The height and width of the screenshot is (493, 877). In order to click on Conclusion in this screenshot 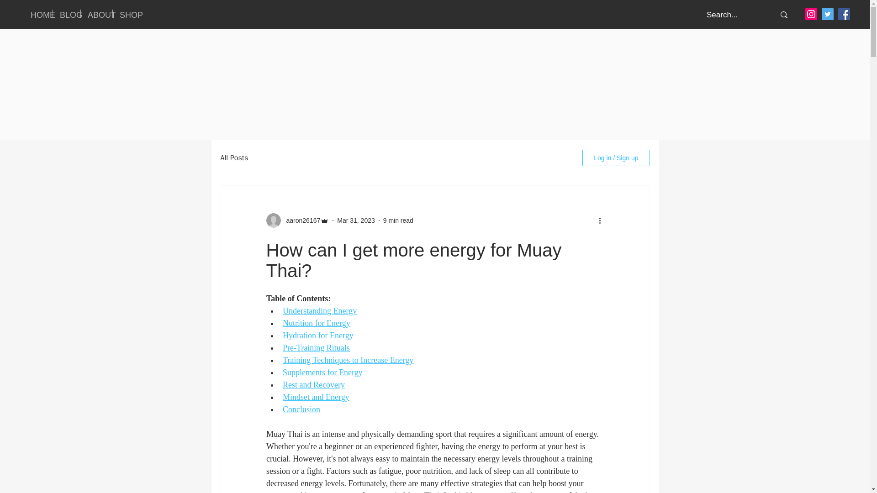, I will do `click(301, 409)`.